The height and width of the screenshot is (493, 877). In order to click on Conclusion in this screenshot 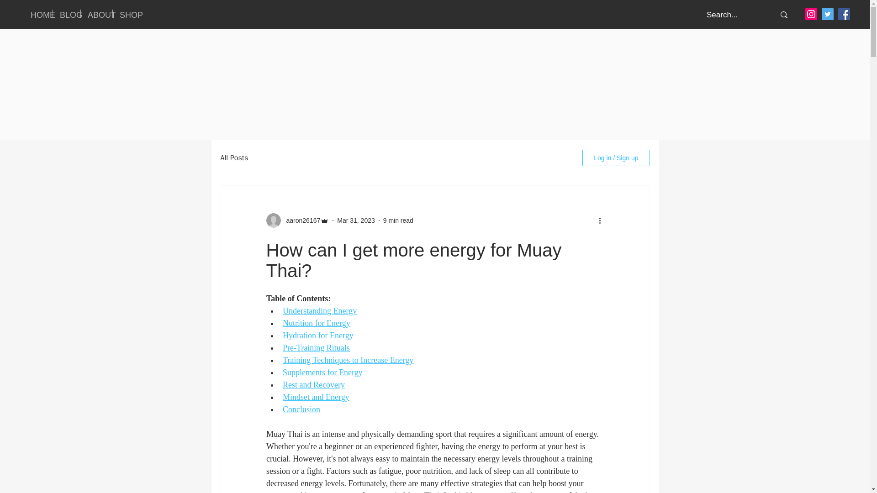, I will do `click(301, 409)`.